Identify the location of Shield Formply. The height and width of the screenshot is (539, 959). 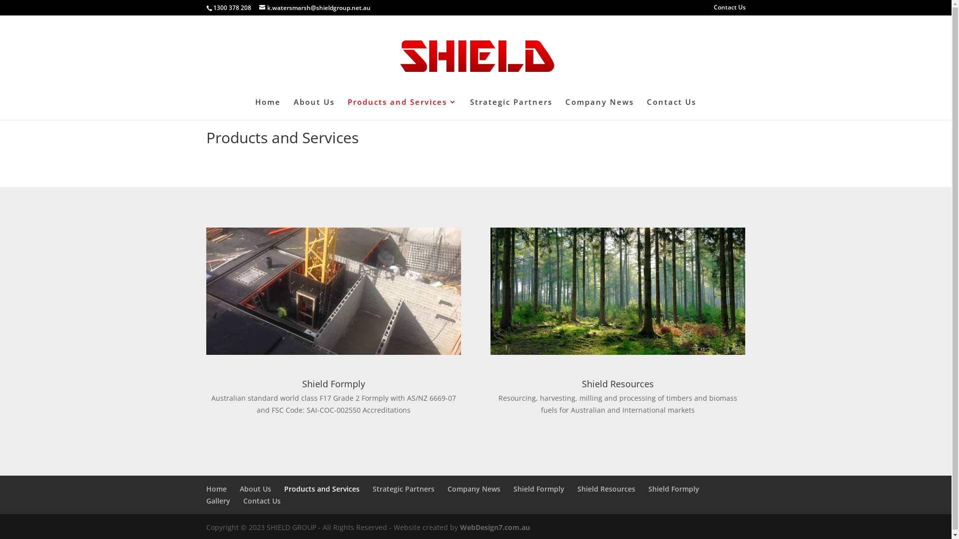
(334, 384).